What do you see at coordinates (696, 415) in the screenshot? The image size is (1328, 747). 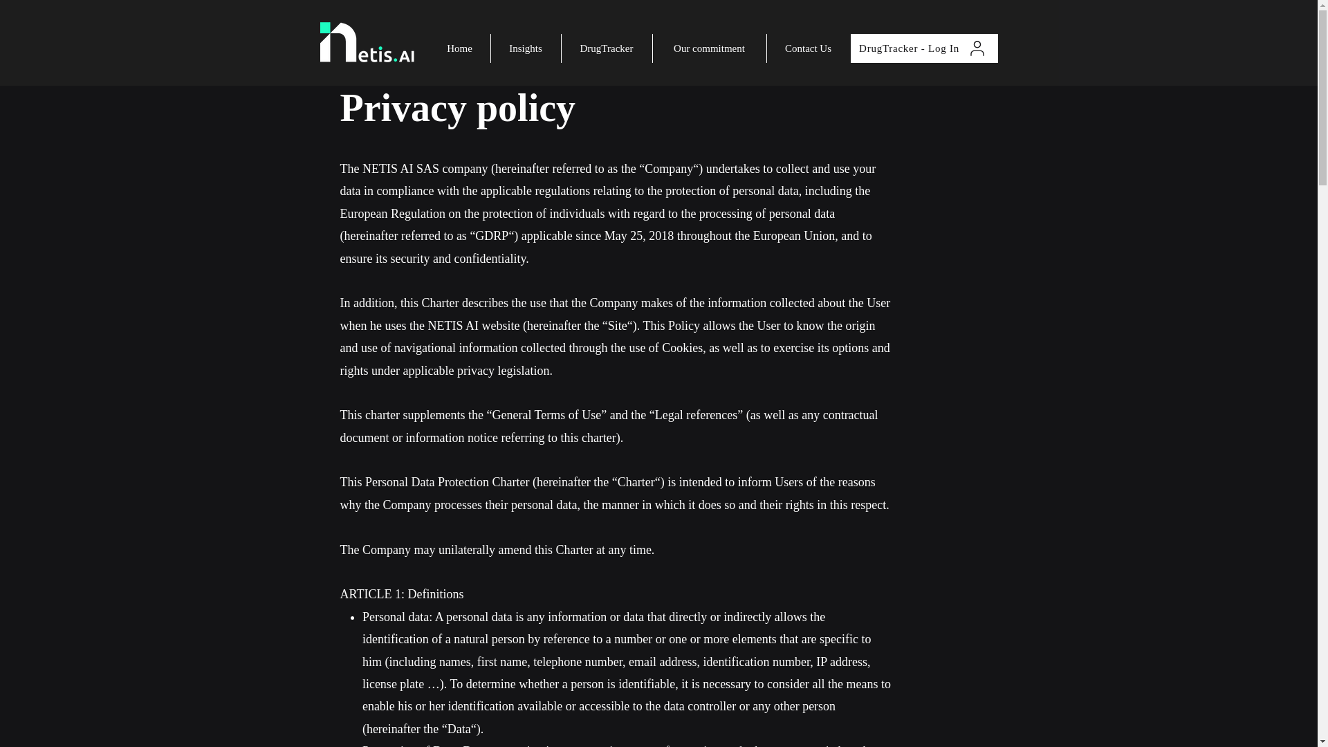 I see `Legal references` at bounding box center [696, 415].